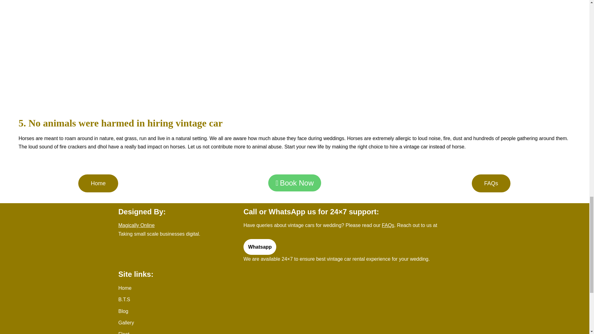  I want to click on FAQs, so click(388, 225).